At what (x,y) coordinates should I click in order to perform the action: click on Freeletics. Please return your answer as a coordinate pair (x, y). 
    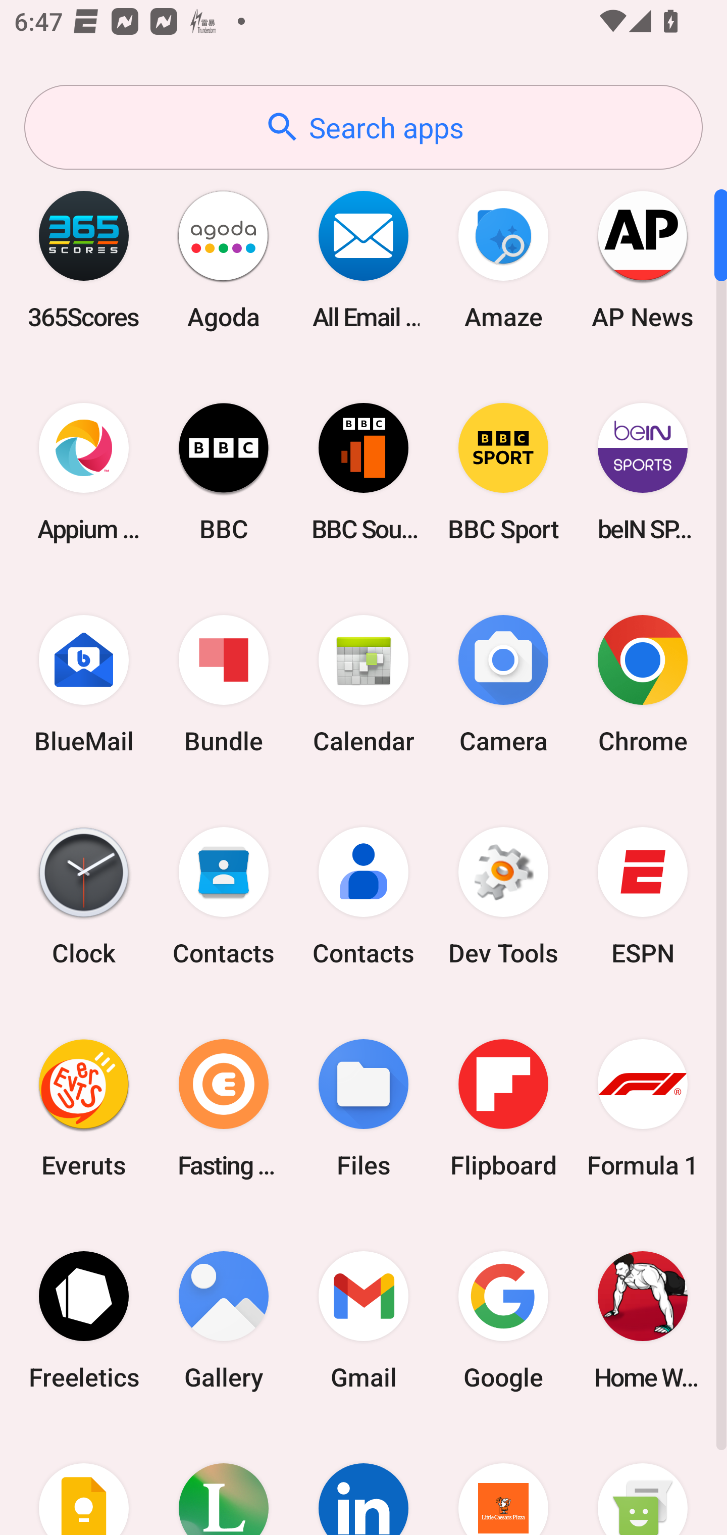
    Looking at the image, I should click on (84, 1320).